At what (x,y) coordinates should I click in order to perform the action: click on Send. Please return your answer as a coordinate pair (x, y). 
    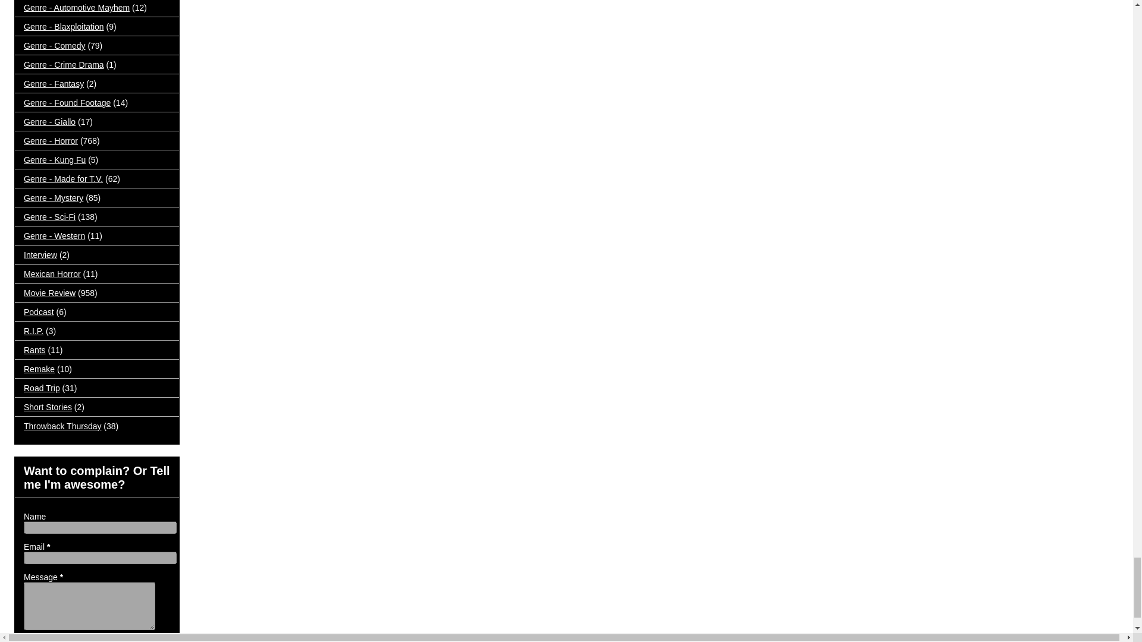
    Looking at the image, I should click on (37, 641).